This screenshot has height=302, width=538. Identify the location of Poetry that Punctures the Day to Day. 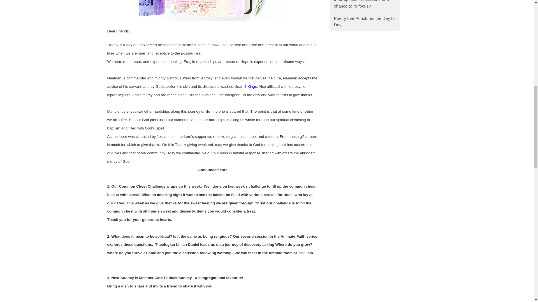
(364, 22).